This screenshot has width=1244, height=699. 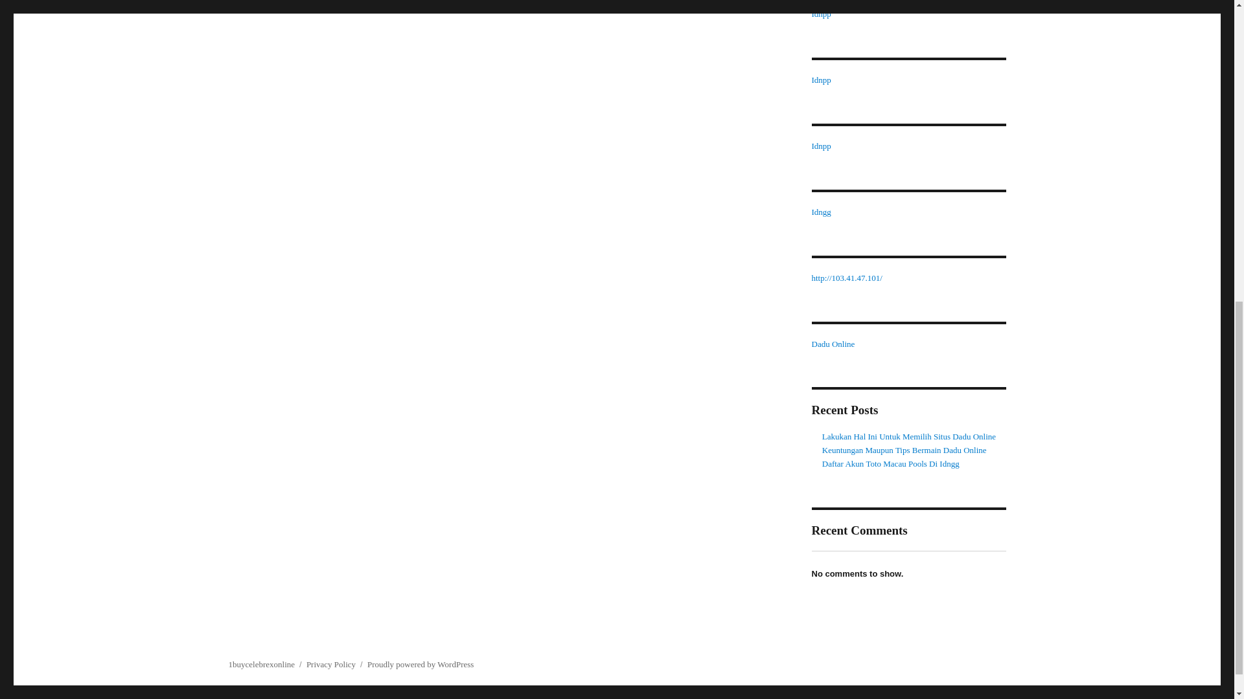 I want to click on Daftar Akun Toto Macau Pools Di Idngg, so click(x=890, y=463).